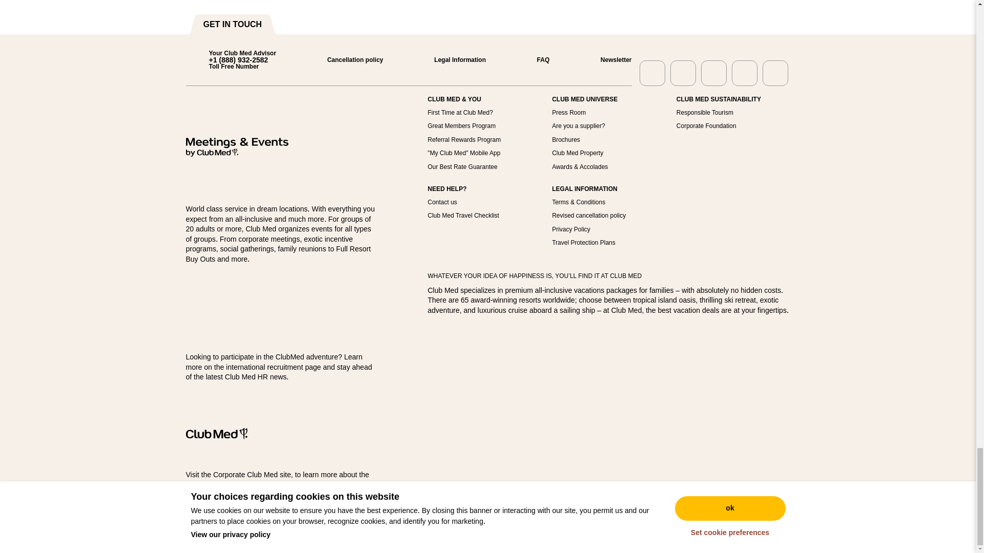 The image size is (984, 553). I want to click on Cancellation policy, so click(343, 60).